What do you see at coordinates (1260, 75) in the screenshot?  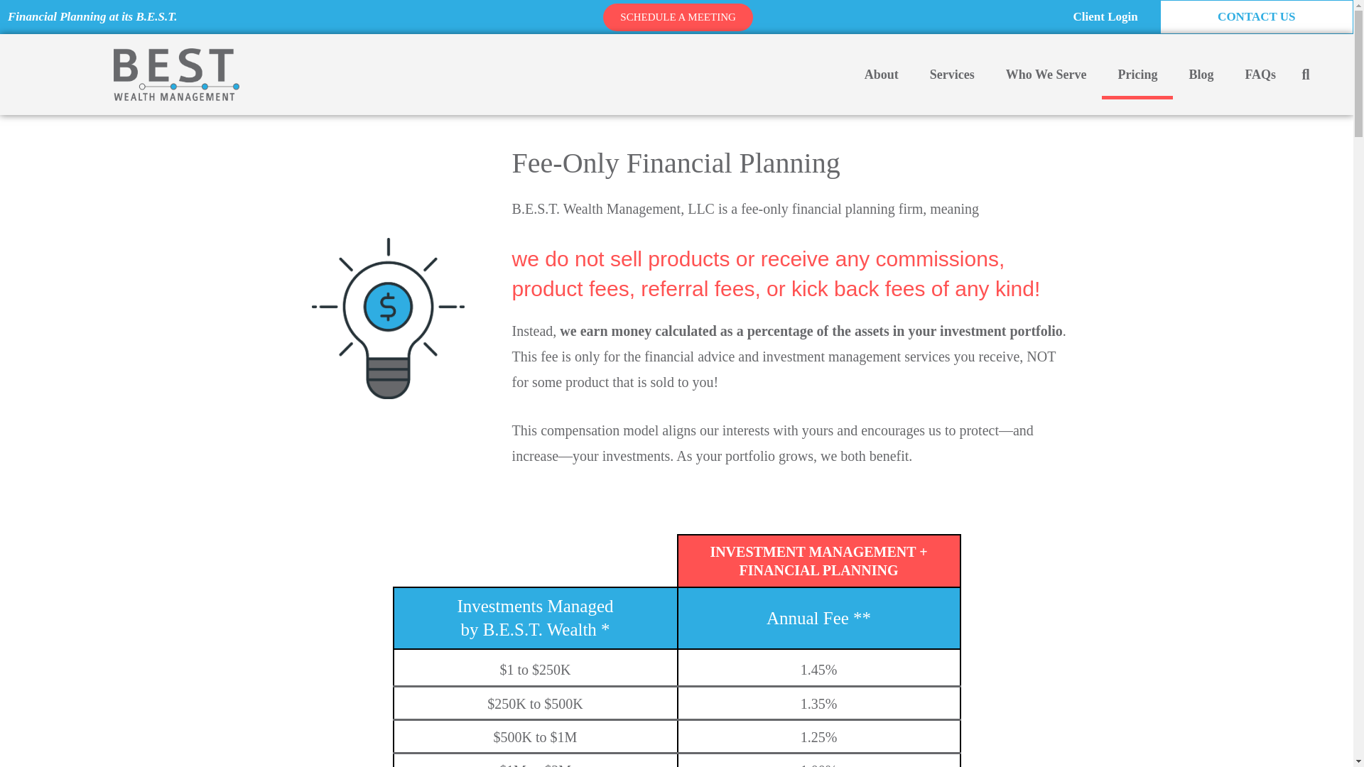 I see `FAQs` at bounding box center [1260, 75].